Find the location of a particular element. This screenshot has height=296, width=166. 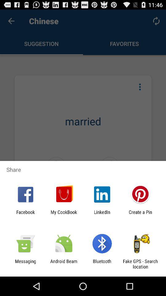

turn on the icon to the left of the my cookbook app is located at coordinates (26, 215).